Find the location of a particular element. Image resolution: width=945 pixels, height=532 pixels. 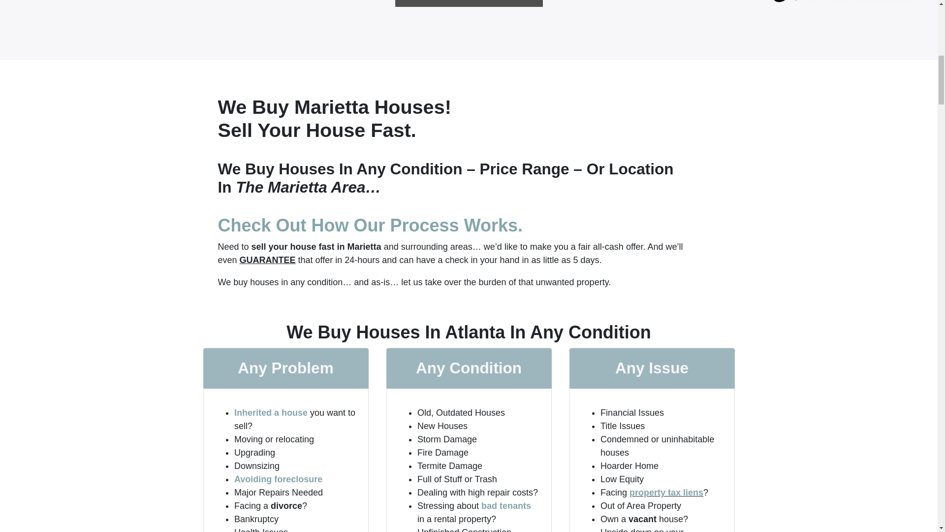

Avoiding foreclosure is located at coordinates (278, 479).